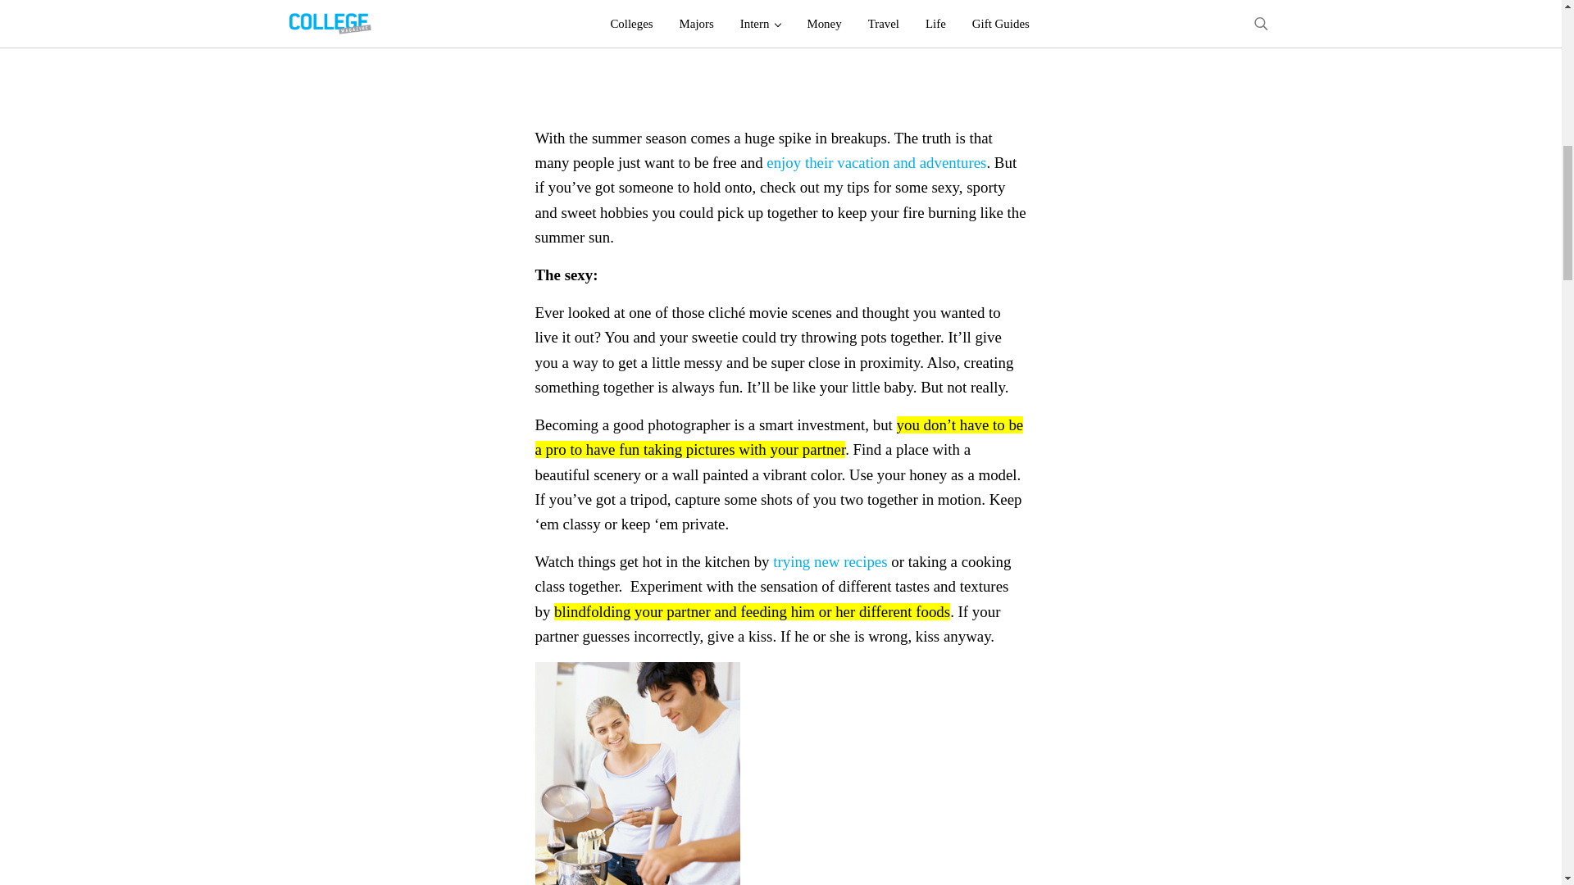 The height and width of the screenshot is (885, 1574). I want to click on trying new recipes, so click(830, 561).